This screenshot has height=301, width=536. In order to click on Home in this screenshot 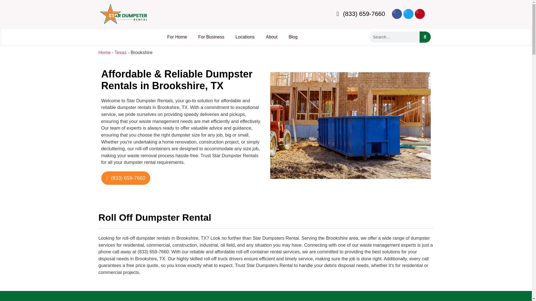, I will do `click(104, 52)`.